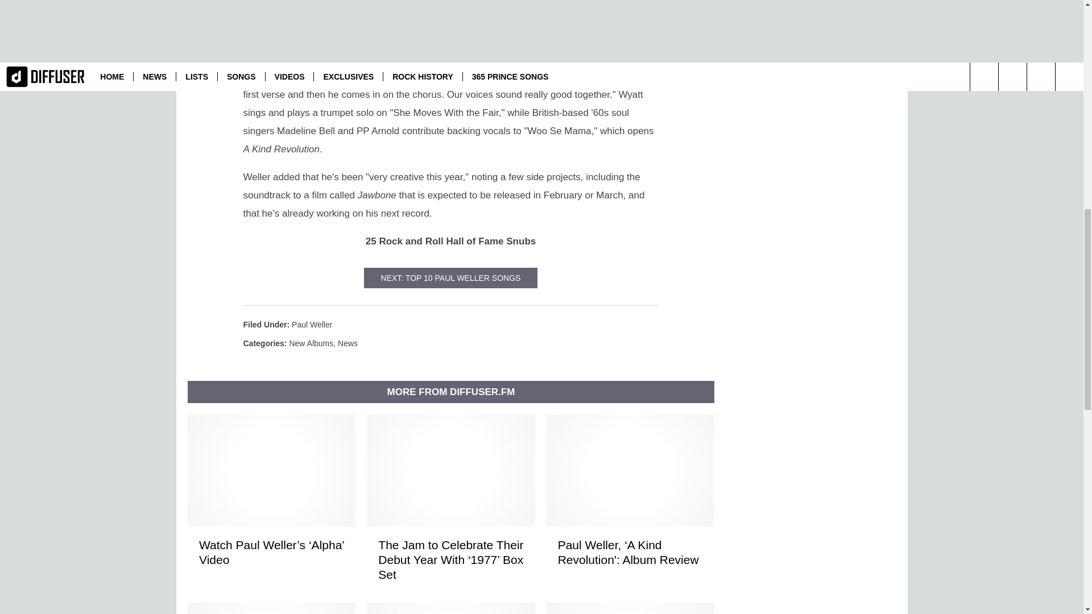 Image resolution: width=1092 pixels, height=614 pixels. I want to click on New Albums, so click(311, 343).